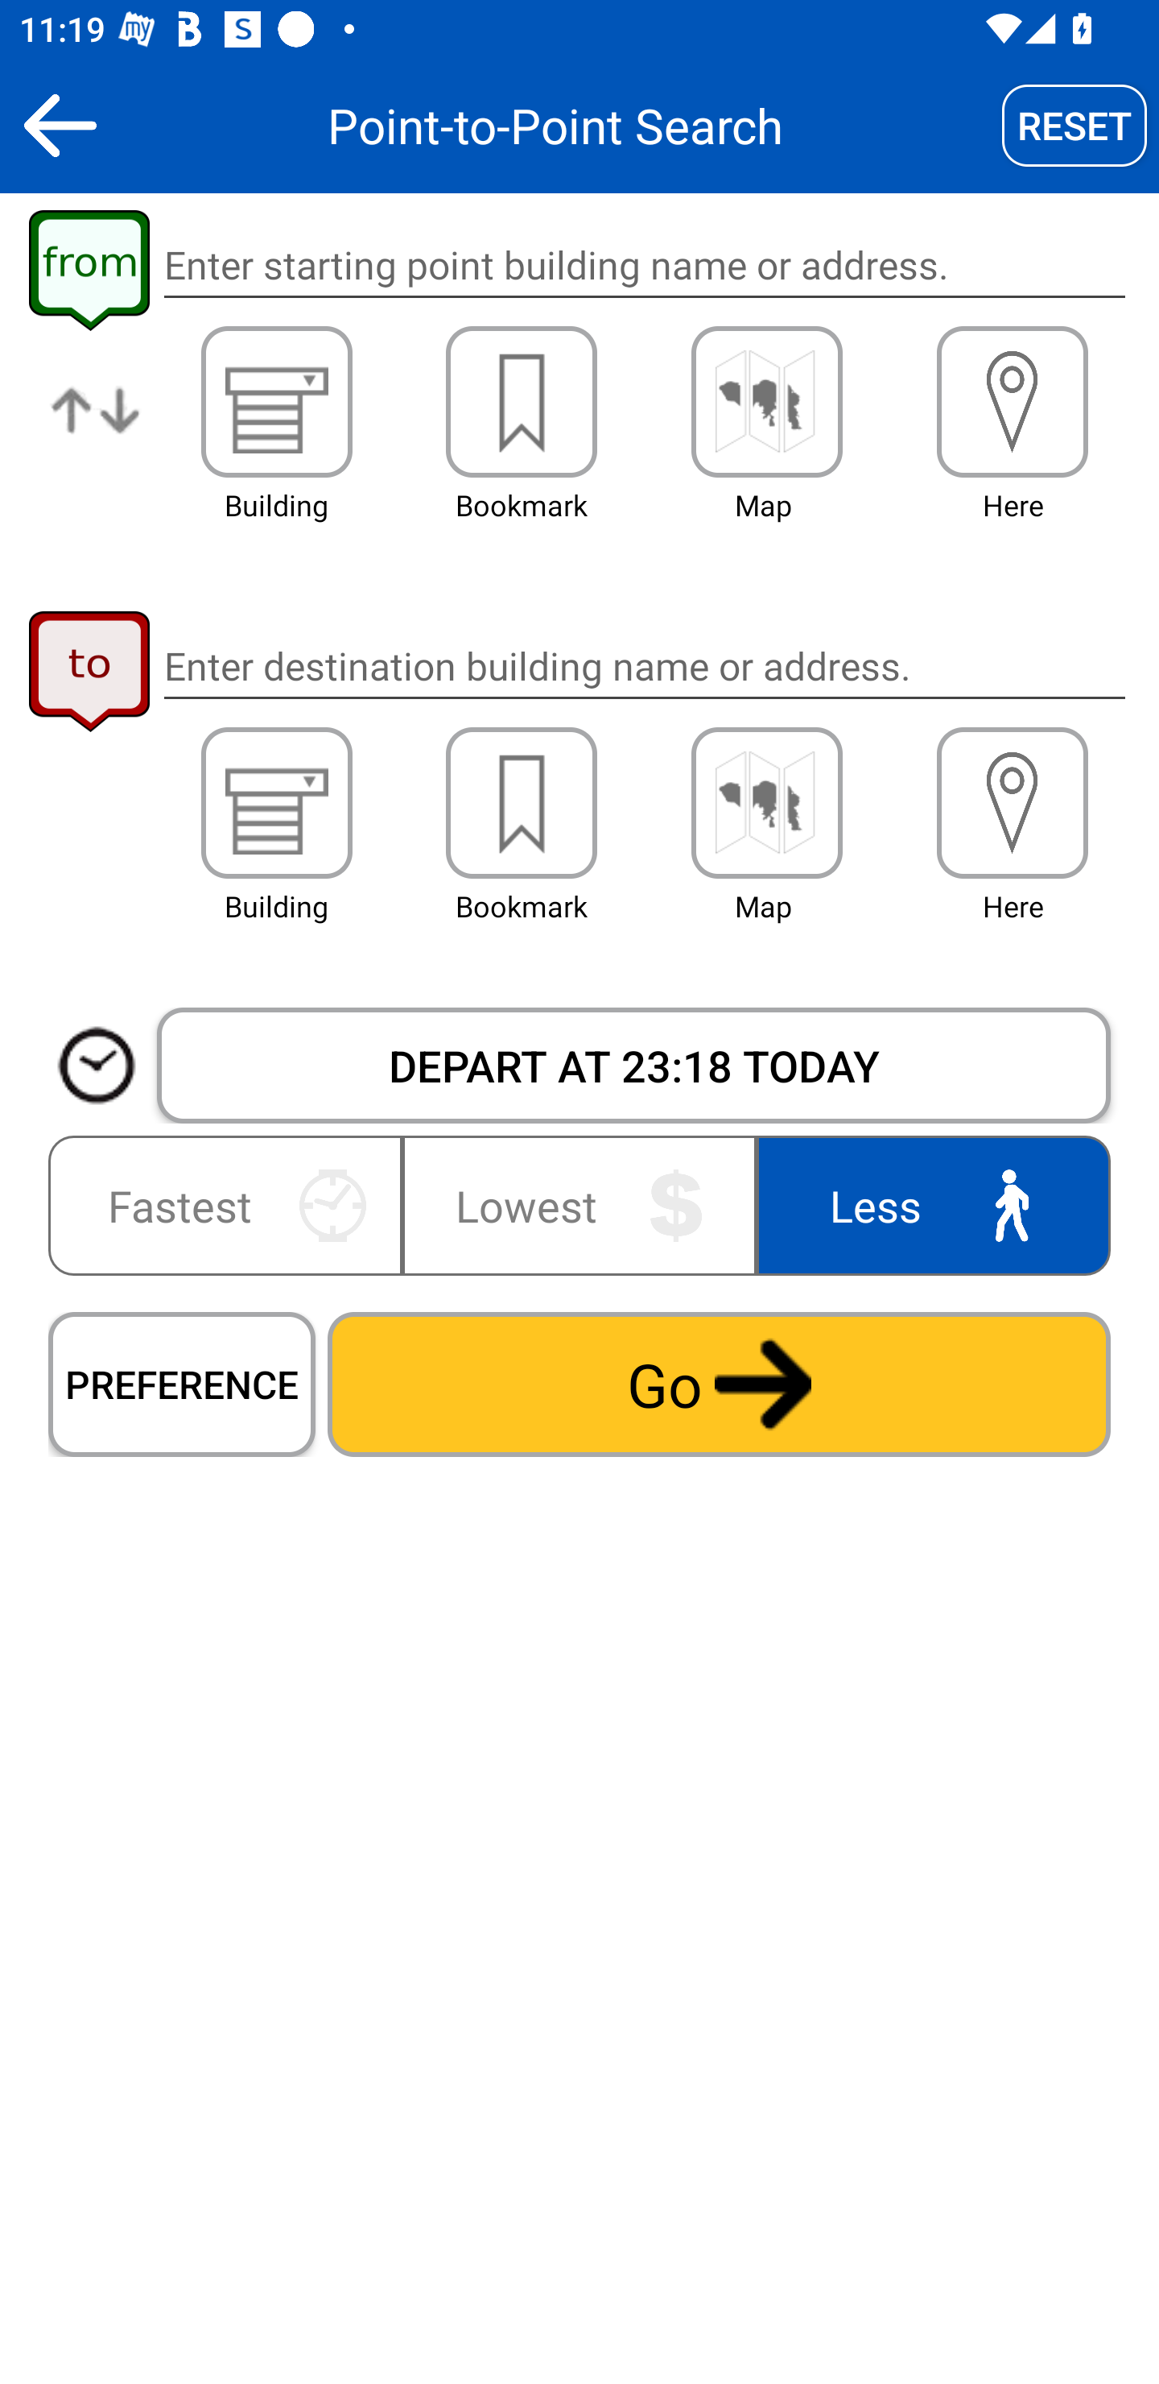  What do you see at coordinates (522, 803) in the screenshot?
I see `Bookmarks` at bounding box center [522, 803].